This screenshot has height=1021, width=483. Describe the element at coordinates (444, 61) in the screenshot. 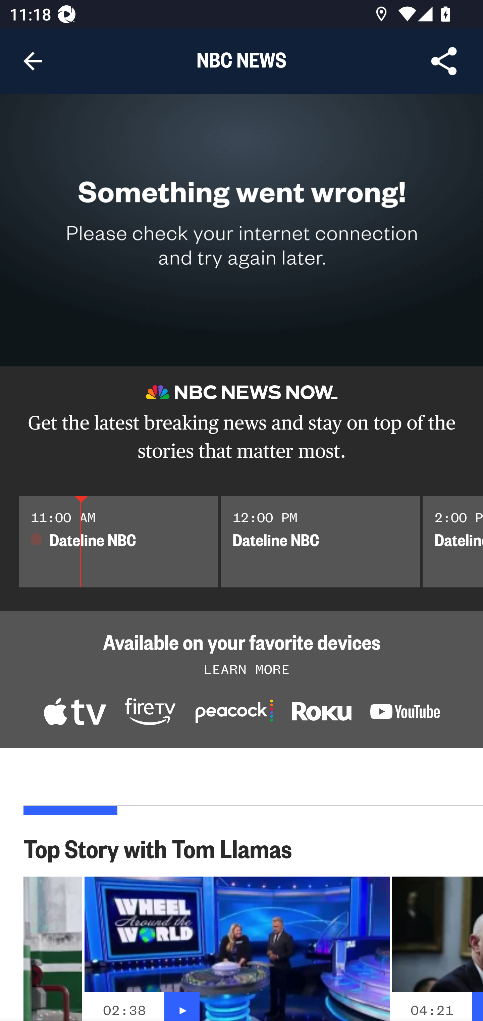

I see `Share Article, button` at that location.